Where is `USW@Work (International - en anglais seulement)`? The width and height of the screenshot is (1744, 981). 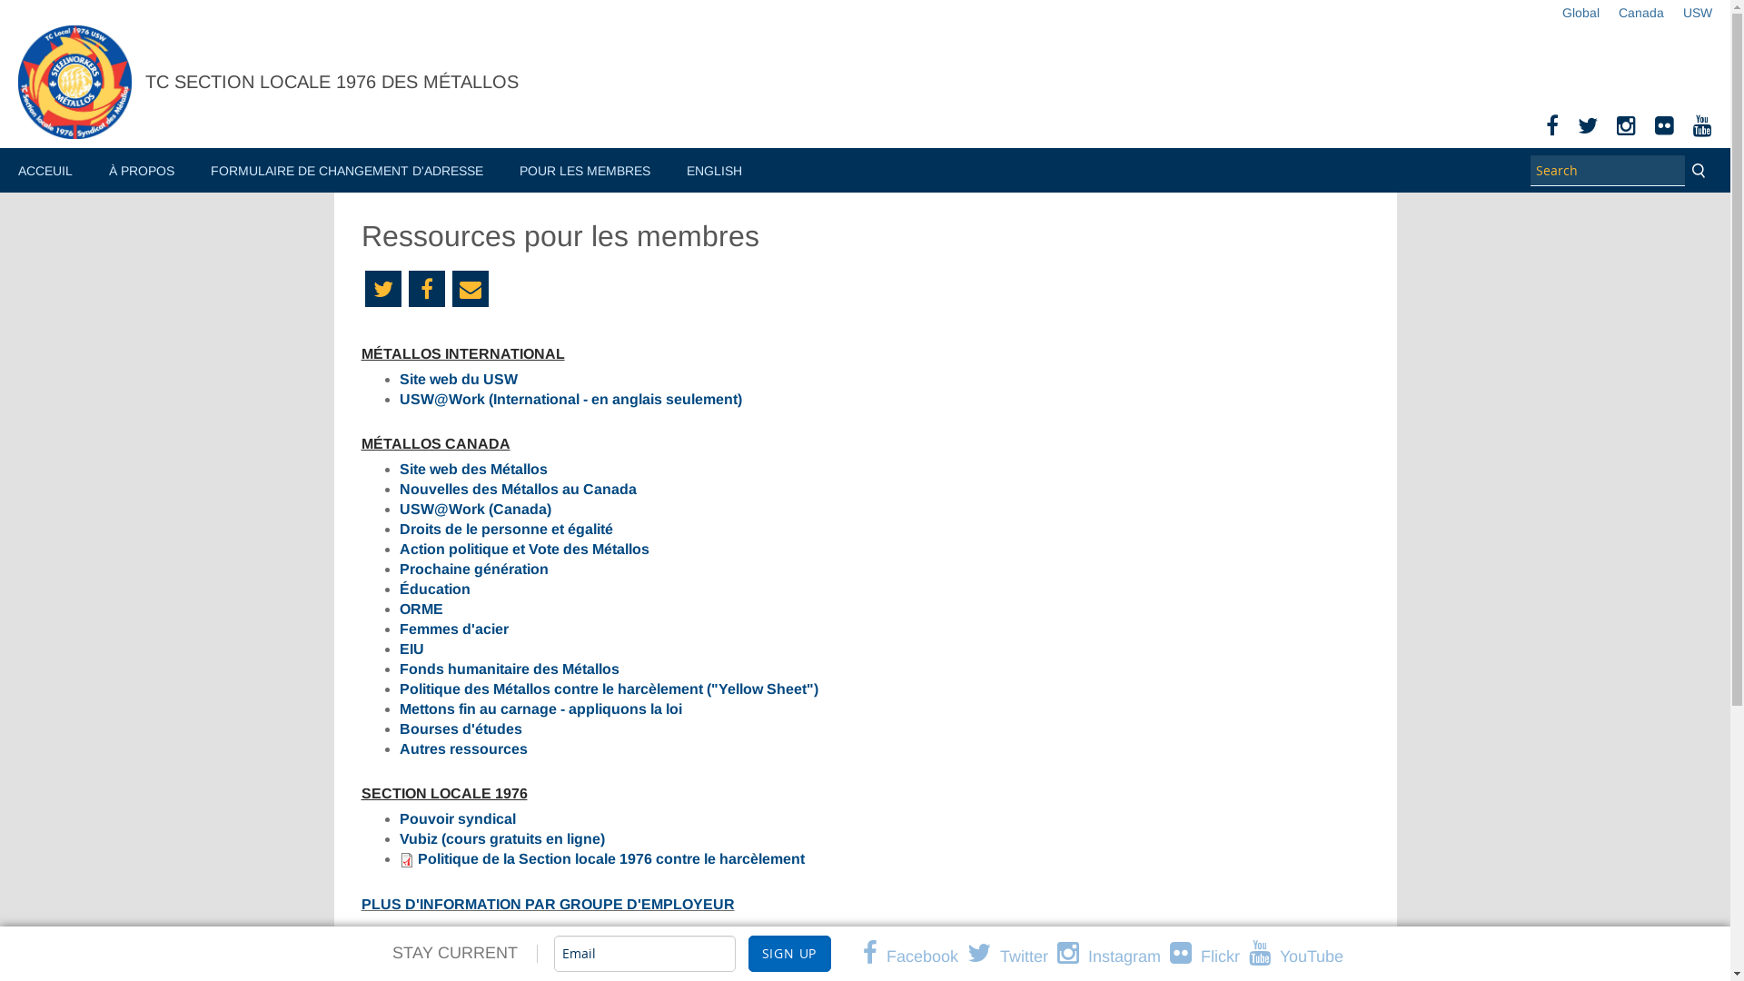
USW@Work (International - en anglais seulement) is located at coordinates (570, 400).